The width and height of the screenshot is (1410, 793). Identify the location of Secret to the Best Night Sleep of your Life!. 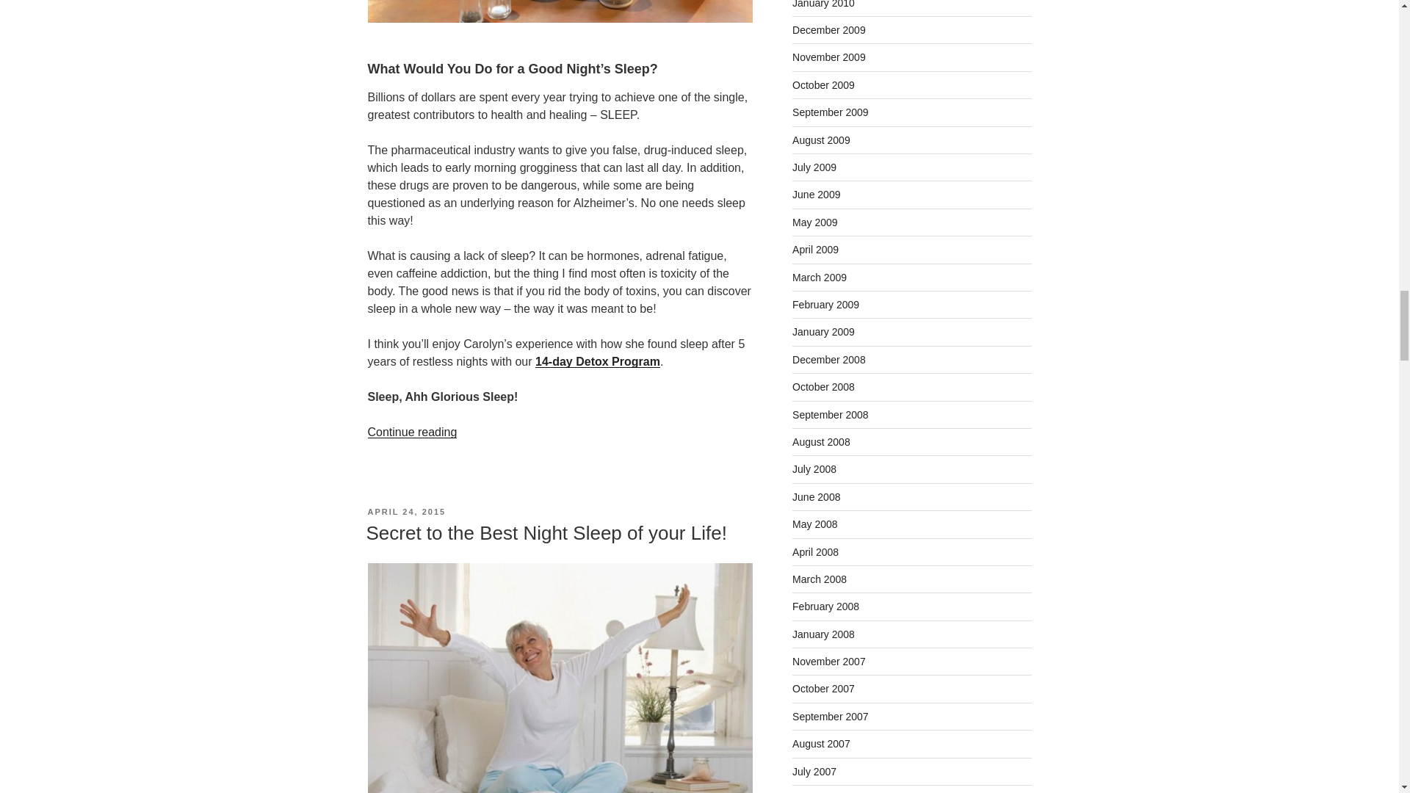
(545, 532).